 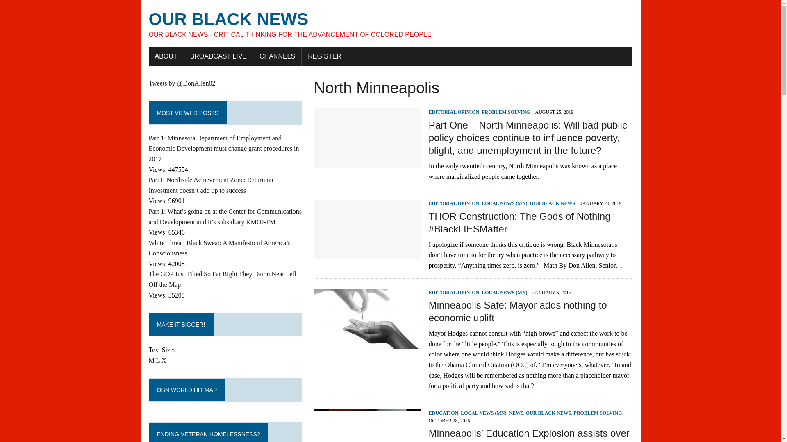 What do you see at coordinates (454, 293) in the screenshot?
I see `EDITORIAL OPINION` at bounding box center [454, 293].